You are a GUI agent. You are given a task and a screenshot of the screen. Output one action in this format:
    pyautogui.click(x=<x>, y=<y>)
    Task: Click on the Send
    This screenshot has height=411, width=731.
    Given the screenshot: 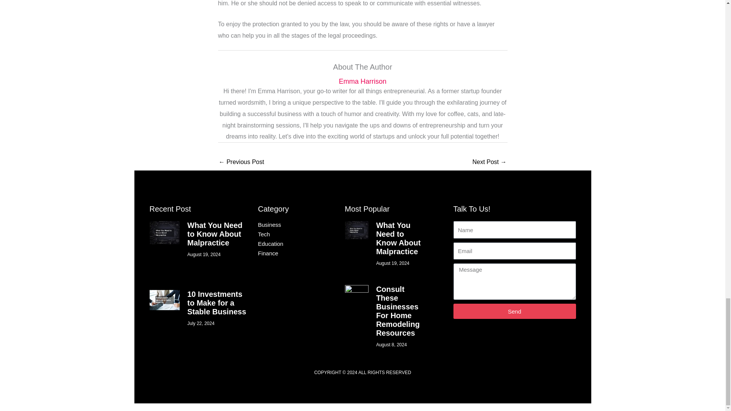 What is the action you would take?
    pyautogui.click(x=514, y=311)
    